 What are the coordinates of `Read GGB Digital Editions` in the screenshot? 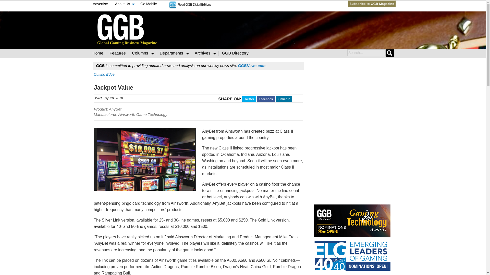 It's located at (190, 4).